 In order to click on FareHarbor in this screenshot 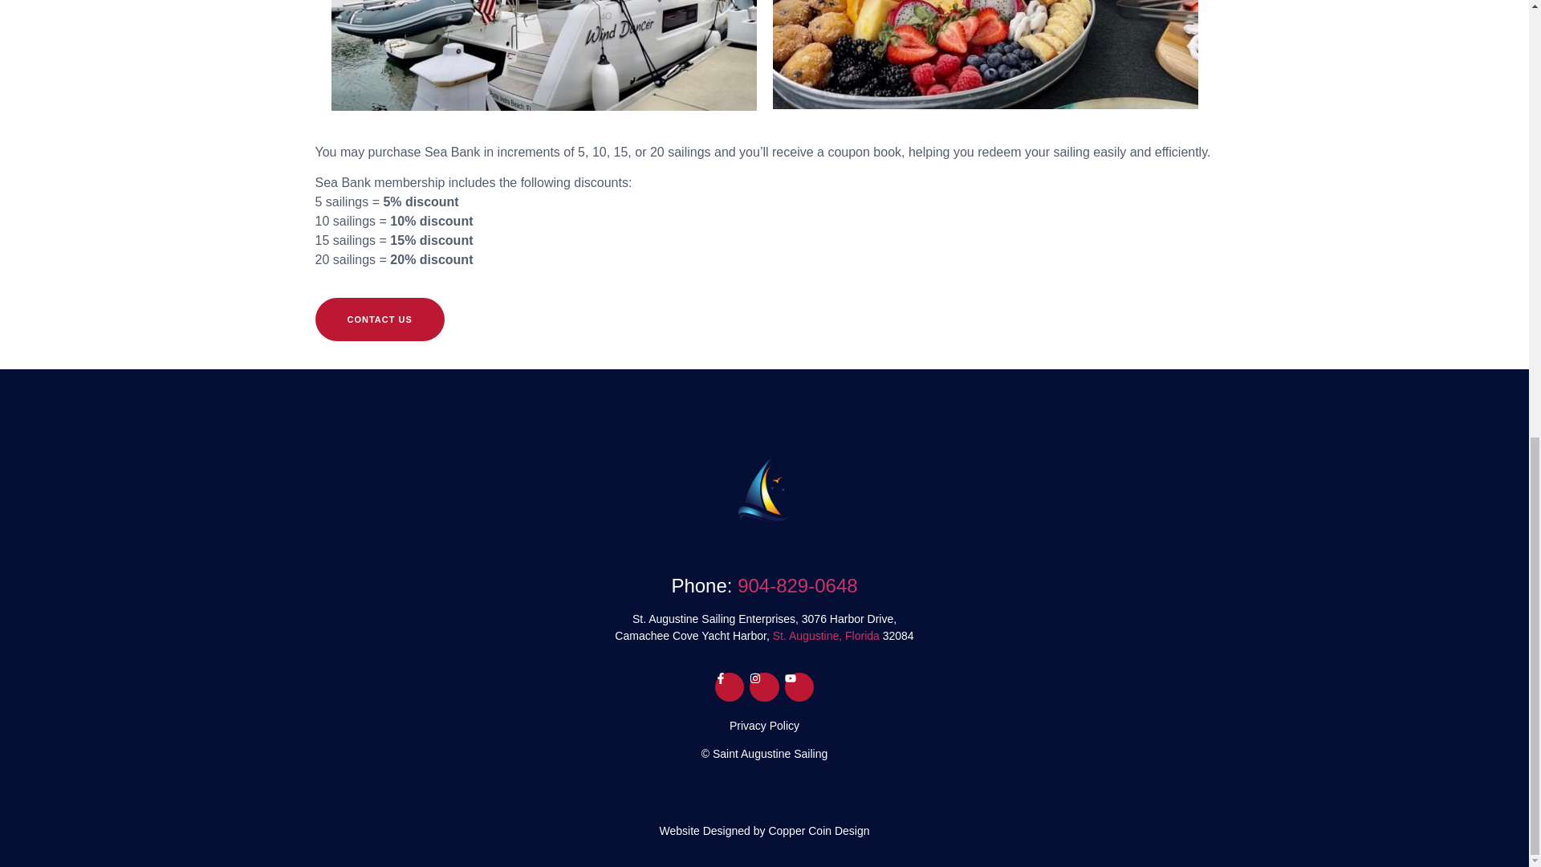, I will do `click(1421, 51)`.